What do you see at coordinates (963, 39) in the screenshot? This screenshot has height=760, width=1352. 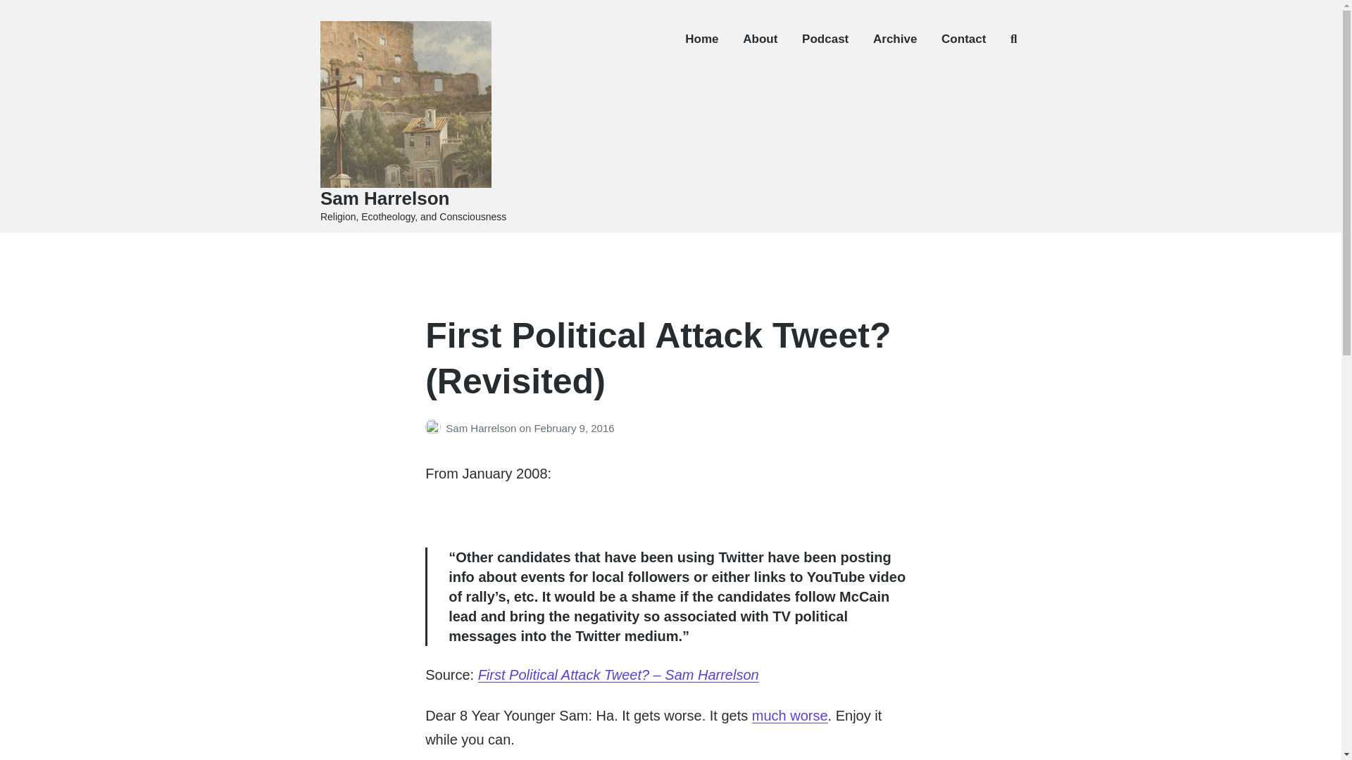 I see `Contact` at bounding box center [963, 39].